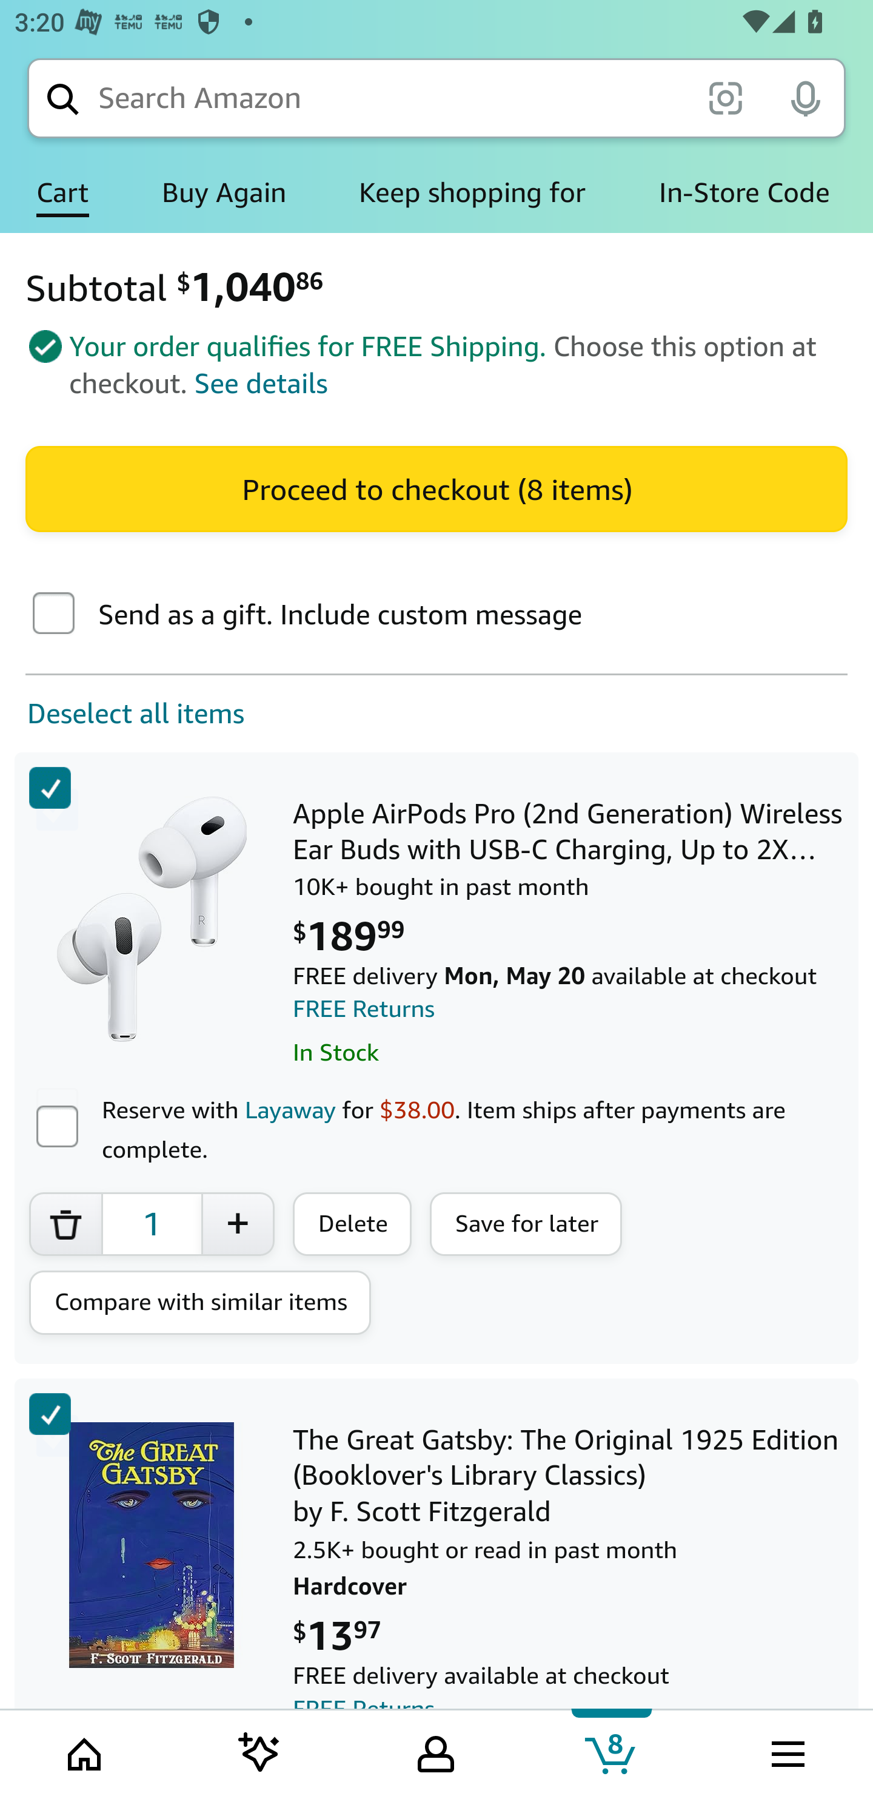  Describe the element at coordinates (63, 193) in the screenshot. I see `Cart` at that location.